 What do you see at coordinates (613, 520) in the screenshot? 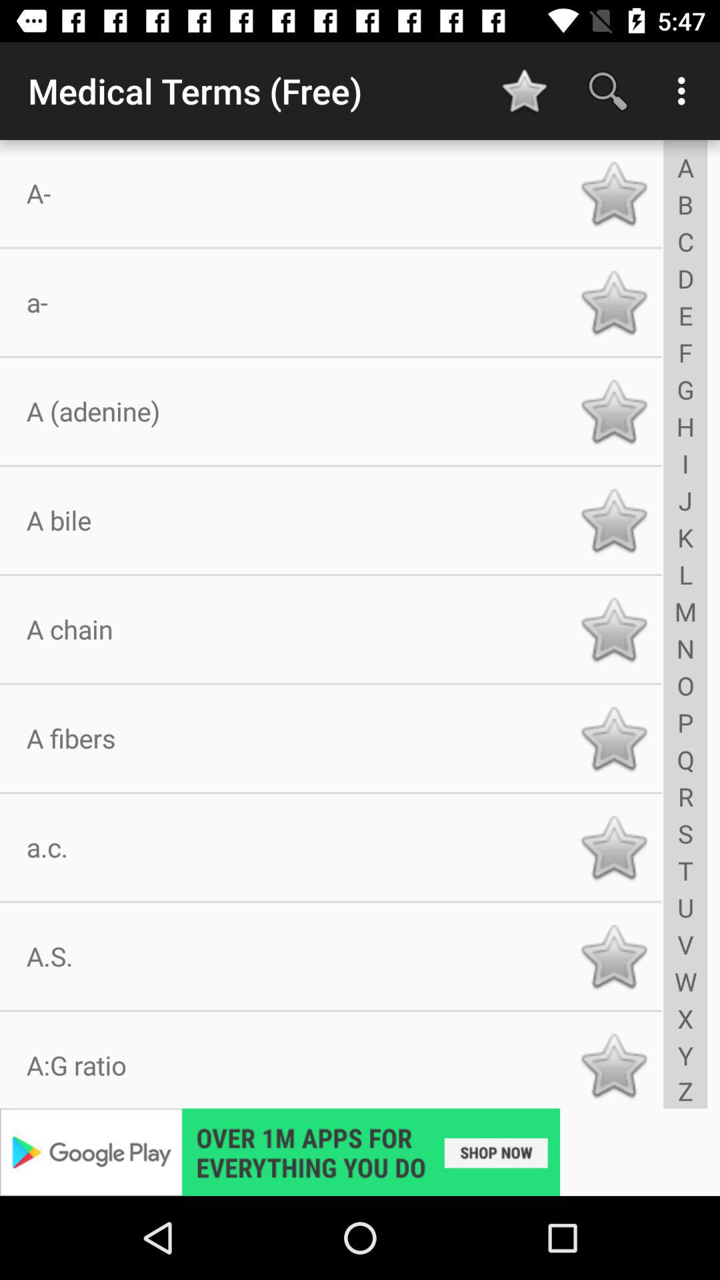
I see `star symbol` at bounding box center [613, 520].